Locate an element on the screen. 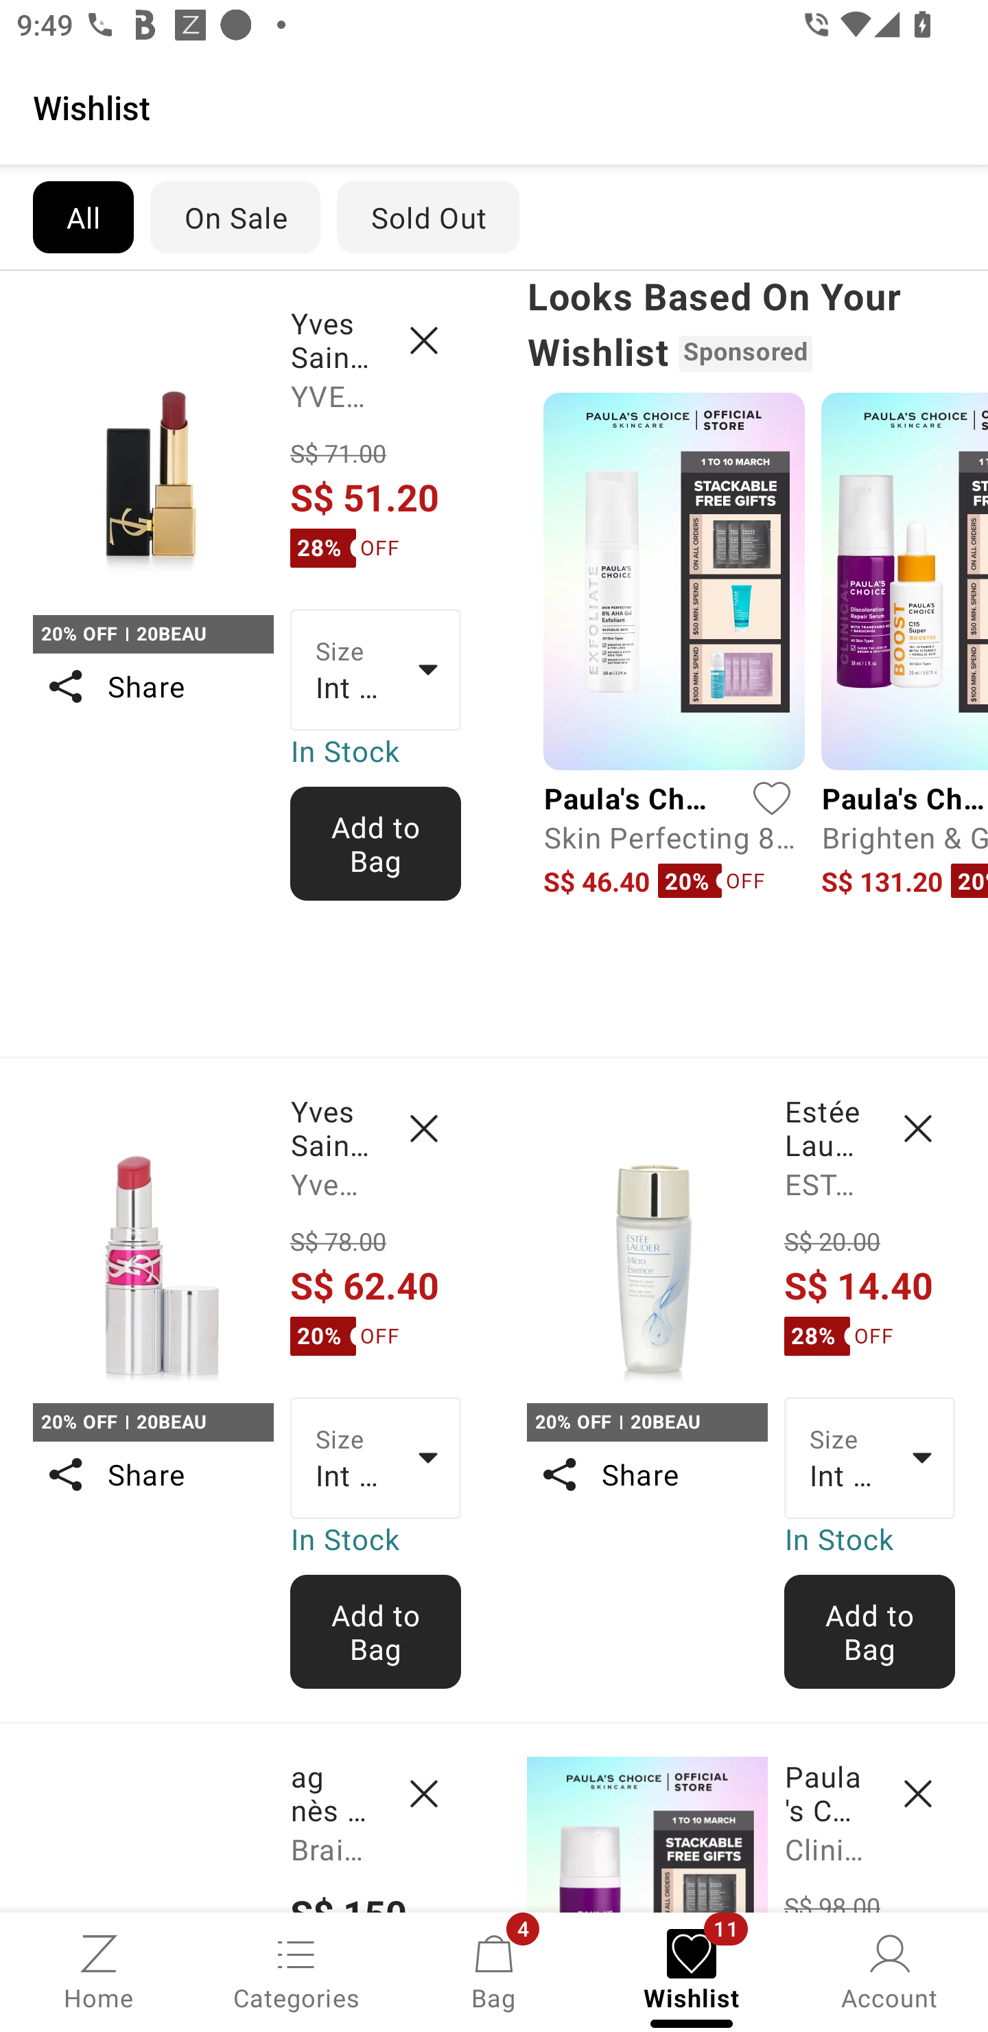  Size Int One Size is located at coordinates (870, 1459).